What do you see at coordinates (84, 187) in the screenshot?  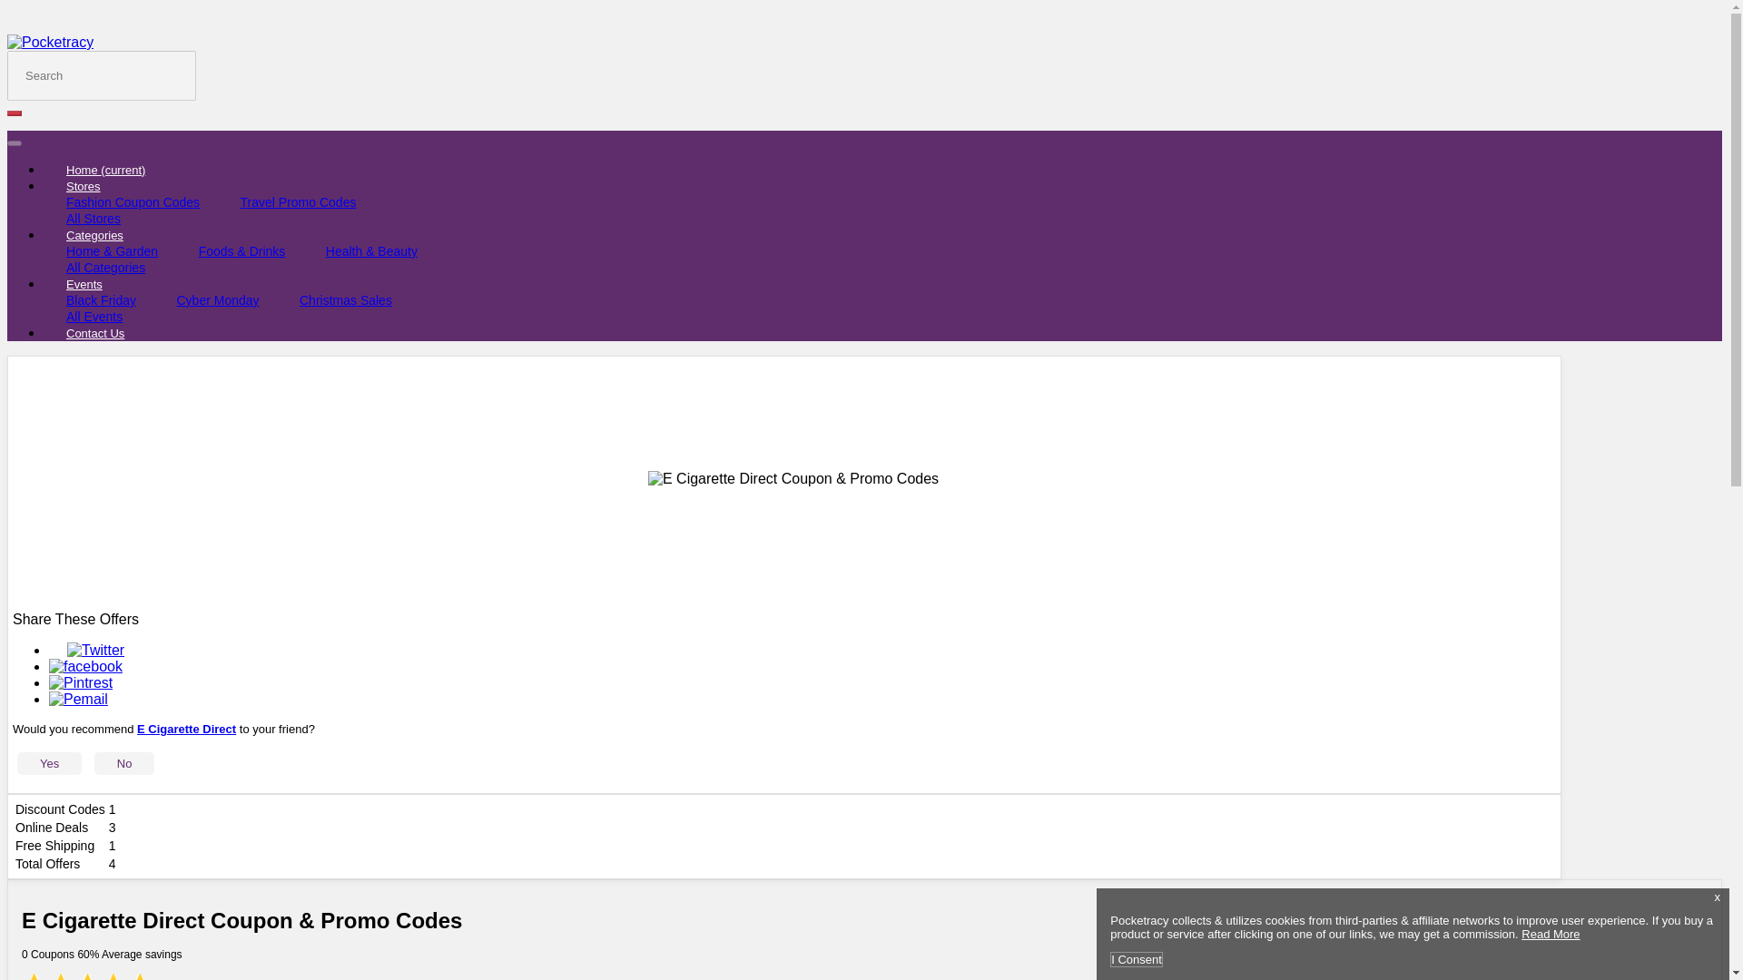 I see `Stores` at bounding box center [84, 187].